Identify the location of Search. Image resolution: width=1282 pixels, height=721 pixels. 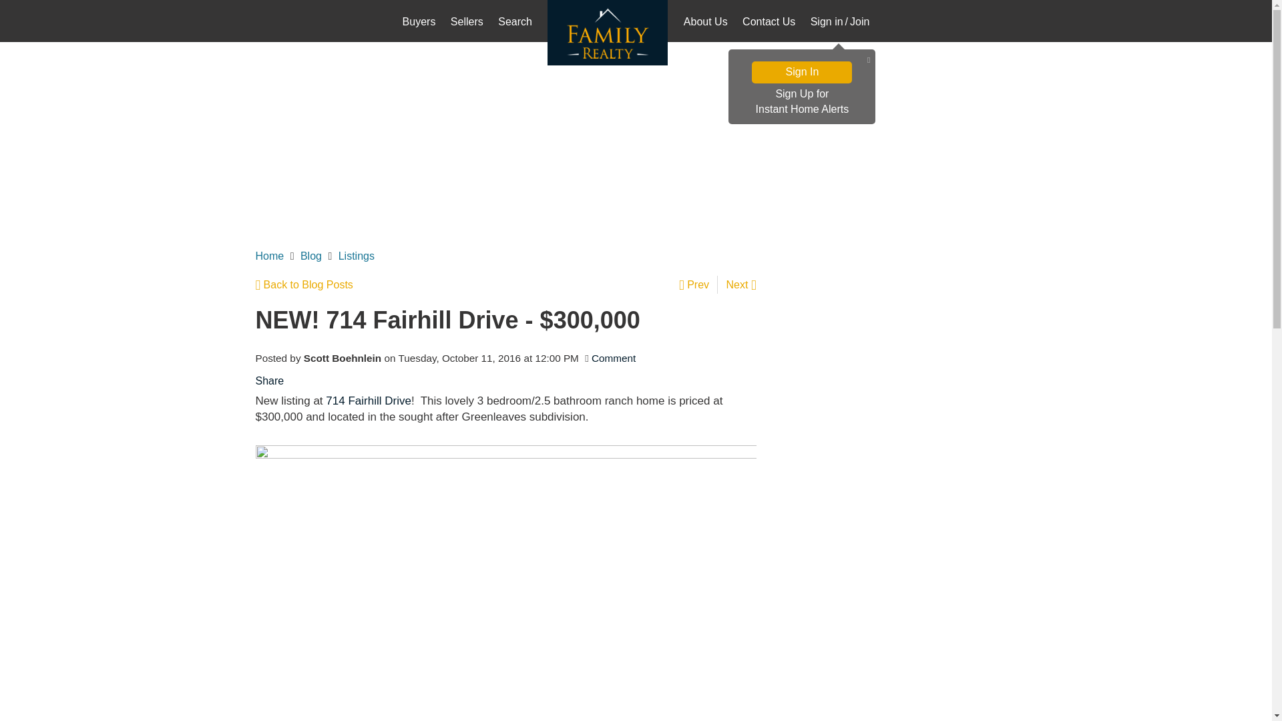
(515, 23).